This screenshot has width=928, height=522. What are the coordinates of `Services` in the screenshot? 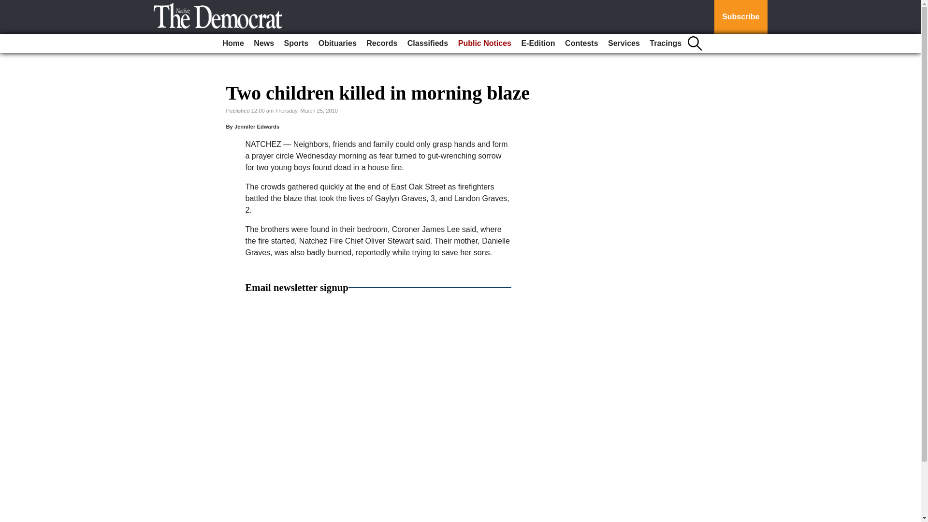 It's located at (623, 43).